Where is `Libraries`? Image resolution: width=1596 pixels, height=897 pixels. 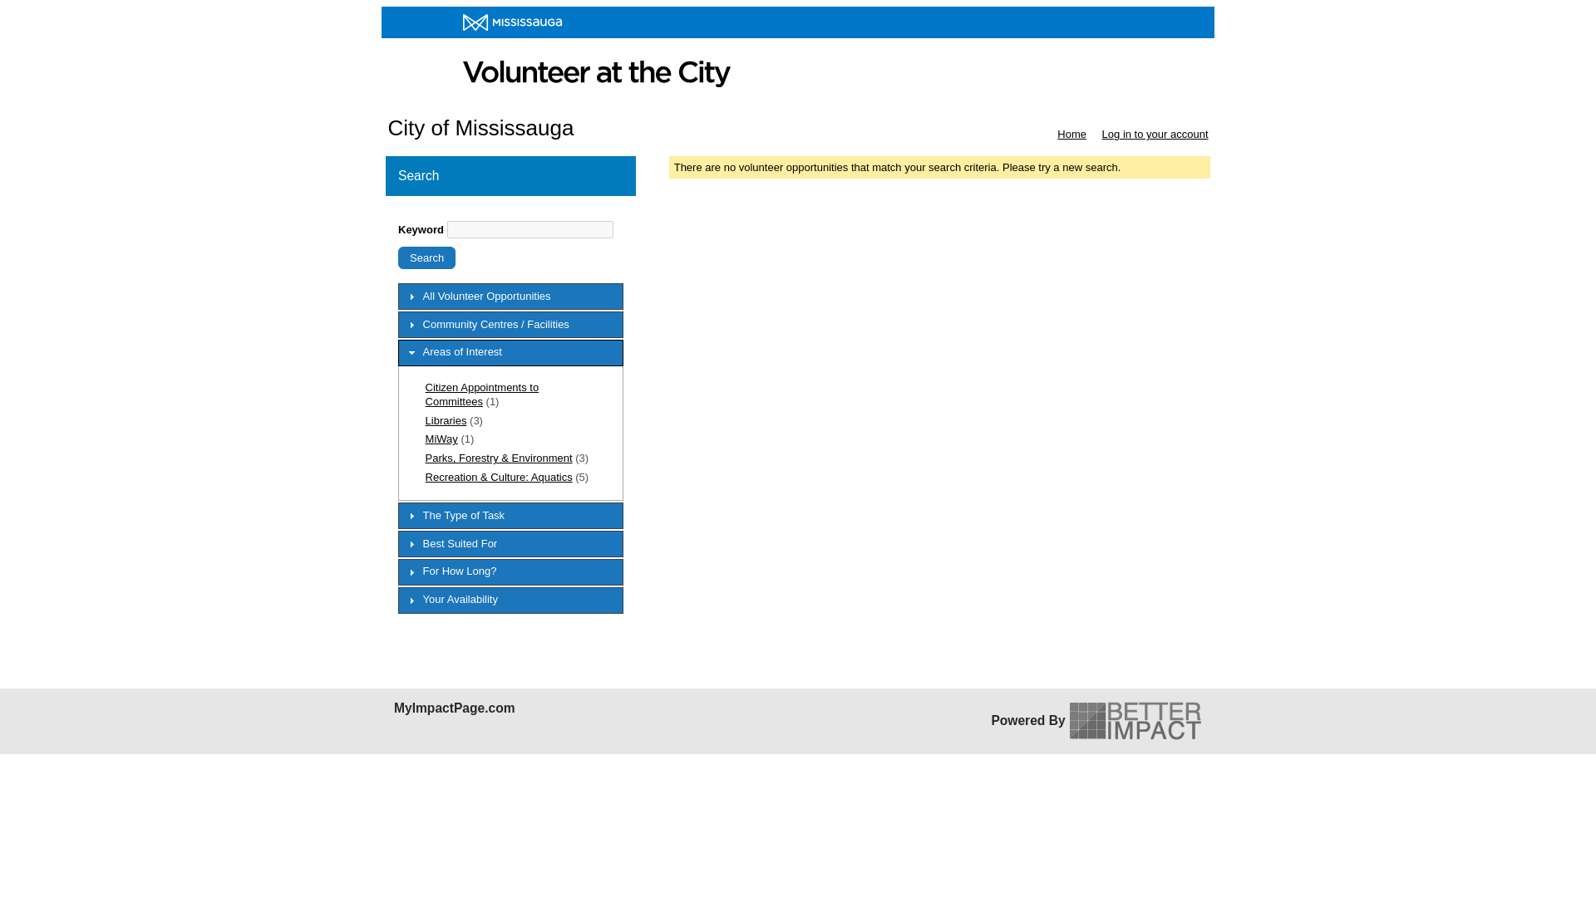 Libraries is located at coordinates (446, 420).